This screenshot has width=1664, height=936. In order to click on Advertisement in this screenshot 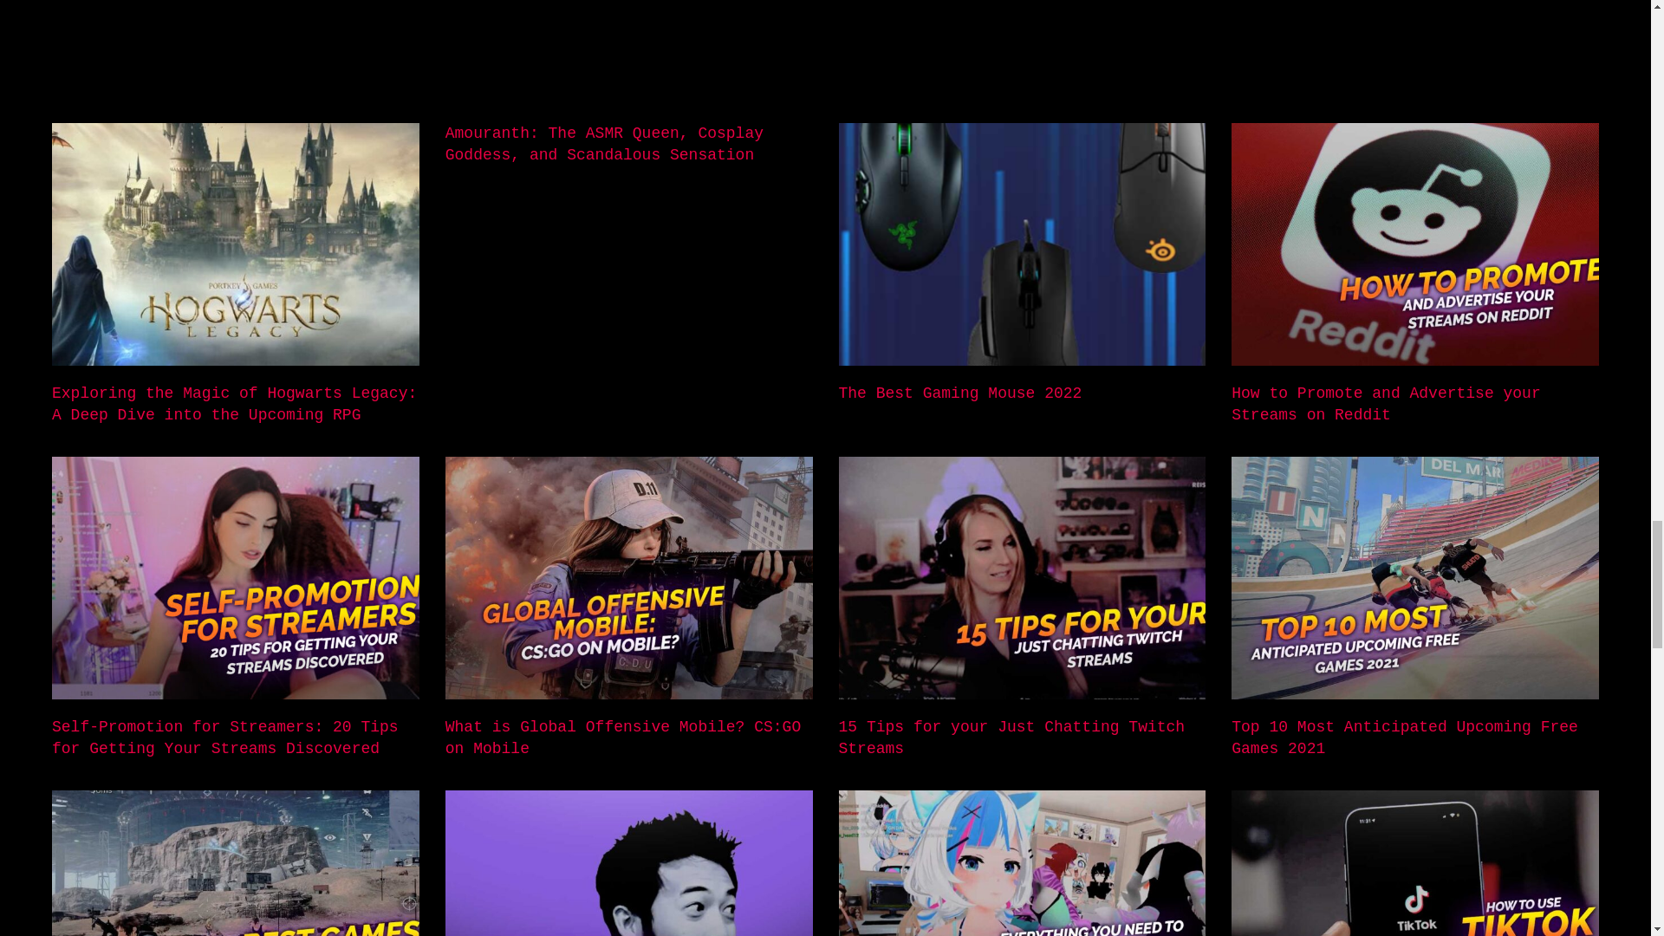, I will do `click(537, 57)`.